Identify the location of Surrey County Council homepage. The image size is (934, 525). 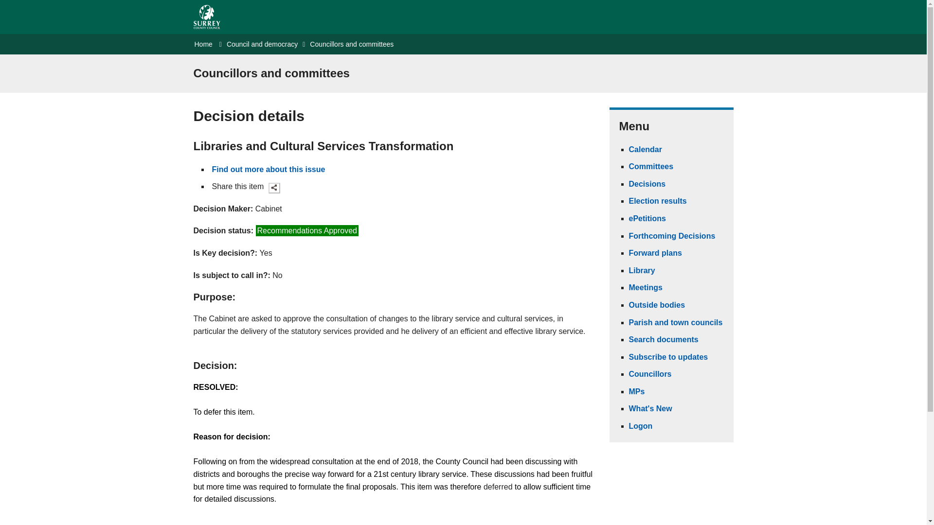
(207, 17).